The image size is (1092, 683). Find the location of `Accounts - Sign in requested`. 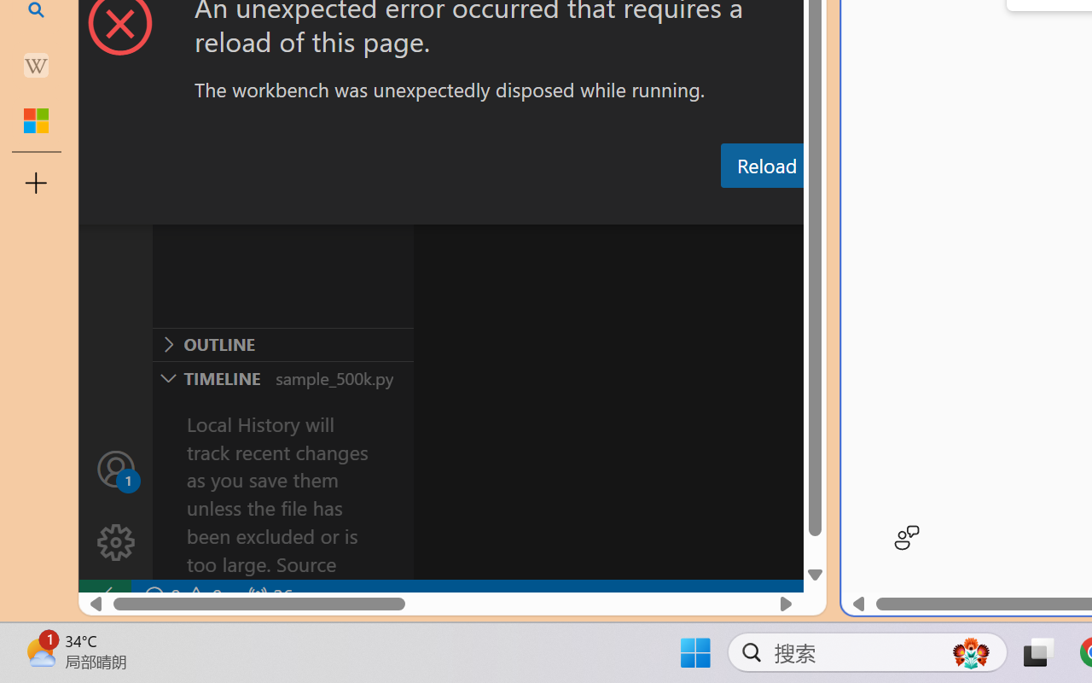

Accounts - Sign in requested is located at coordinates (116, 468).